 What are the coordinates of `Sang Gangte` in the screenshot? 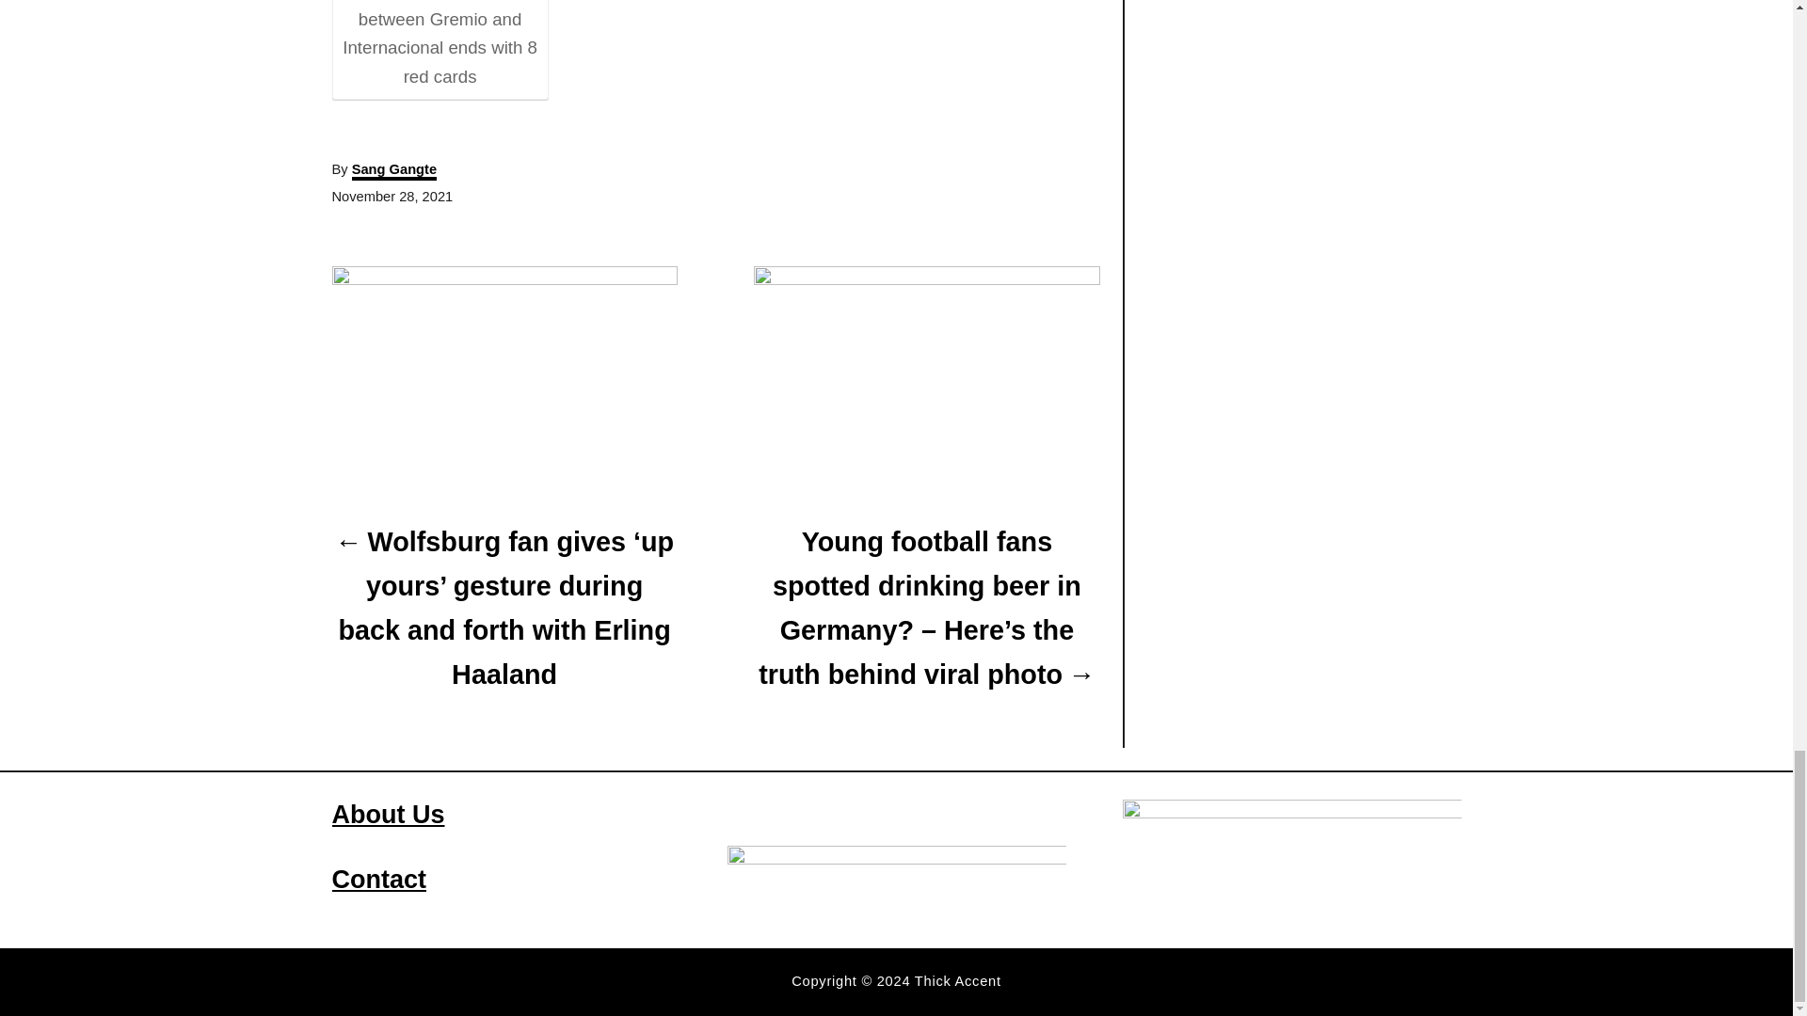 It's located at (394, 171).